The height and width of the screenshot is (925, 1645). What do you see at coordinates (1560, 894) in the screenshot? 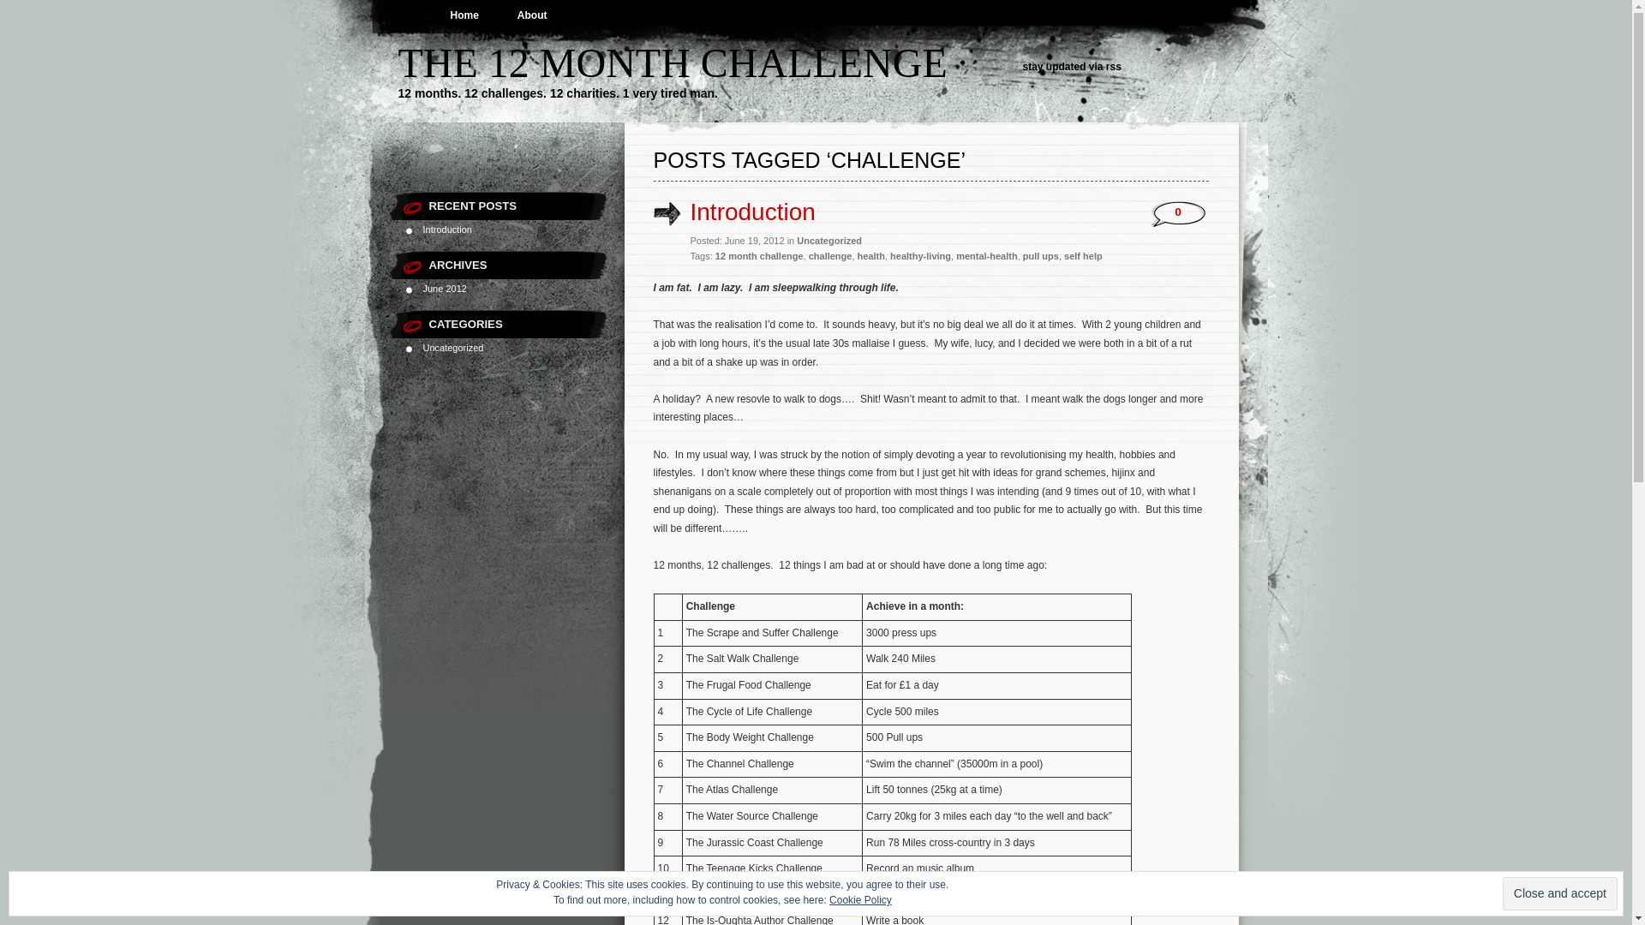
I see `Close and accept` at bounding box center [1560, 894].